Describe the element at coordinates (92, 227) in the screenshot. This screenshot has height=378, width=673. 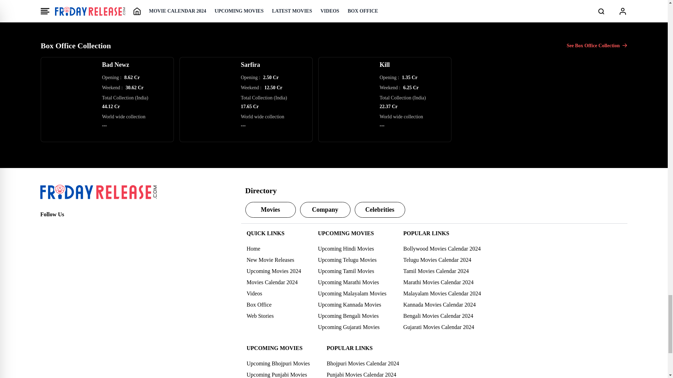
I see `Youtube Page` at that location.